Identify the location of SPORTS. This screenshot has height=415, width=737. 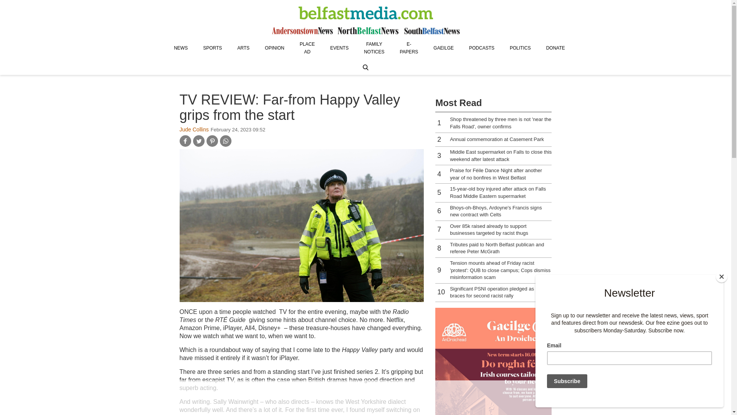
(212, 48).